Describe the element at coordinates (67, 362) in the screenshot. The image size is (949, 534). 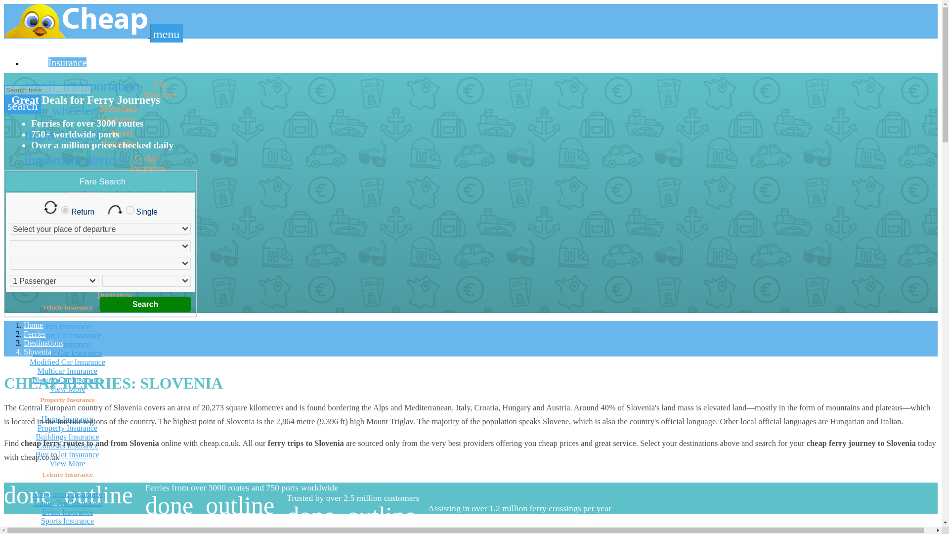
I see `Electric Car Insurance` at that location.